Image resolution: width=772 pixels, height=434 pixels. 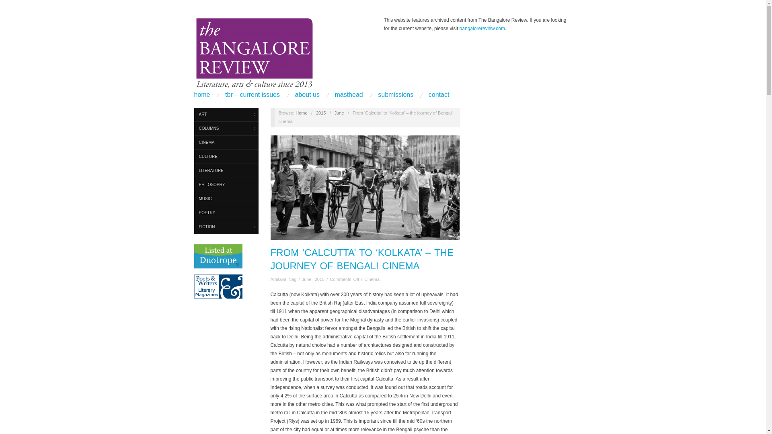 I want to click on Cinema, so click(x=372, y=279).